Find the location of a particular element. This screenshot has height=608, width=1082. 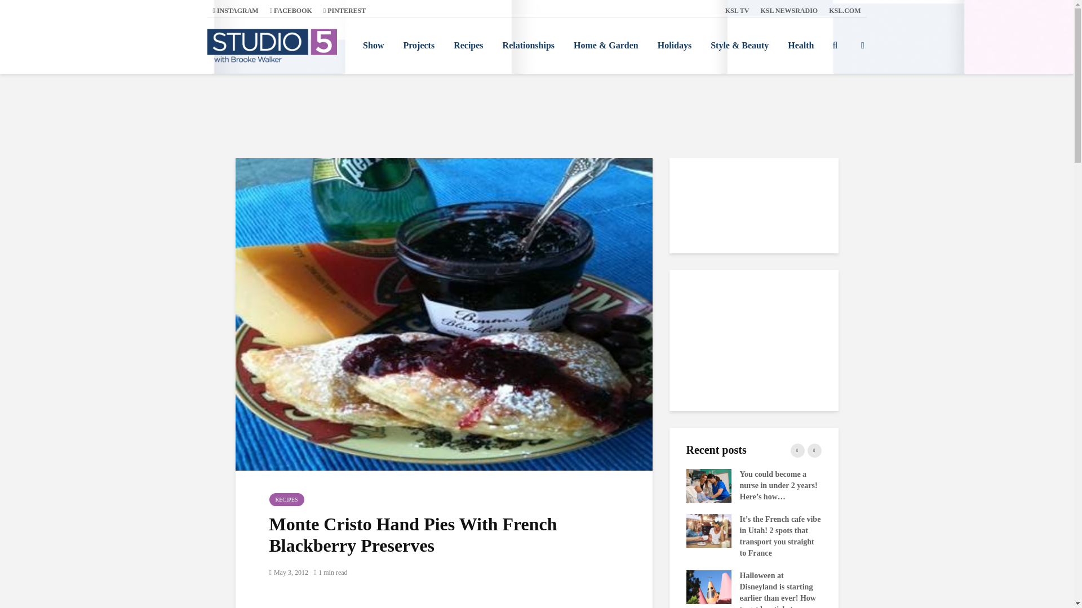

3rd party ad content is located at coordinates (536, 115).